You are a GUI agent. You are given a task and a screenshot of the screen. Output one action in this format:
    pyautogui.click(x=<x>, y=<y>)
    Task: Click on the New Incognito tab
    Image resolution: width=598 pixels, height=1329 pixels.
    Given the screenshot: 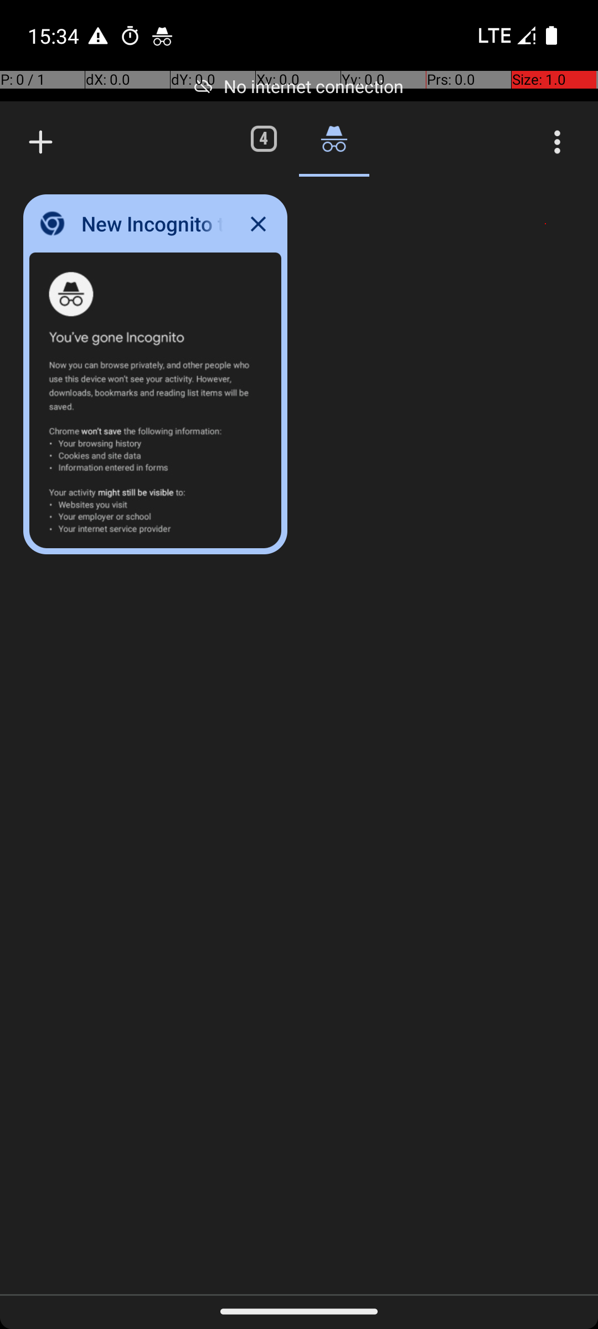 What is the action you would take?
    pyautogui.click(x=41, y=142)
    